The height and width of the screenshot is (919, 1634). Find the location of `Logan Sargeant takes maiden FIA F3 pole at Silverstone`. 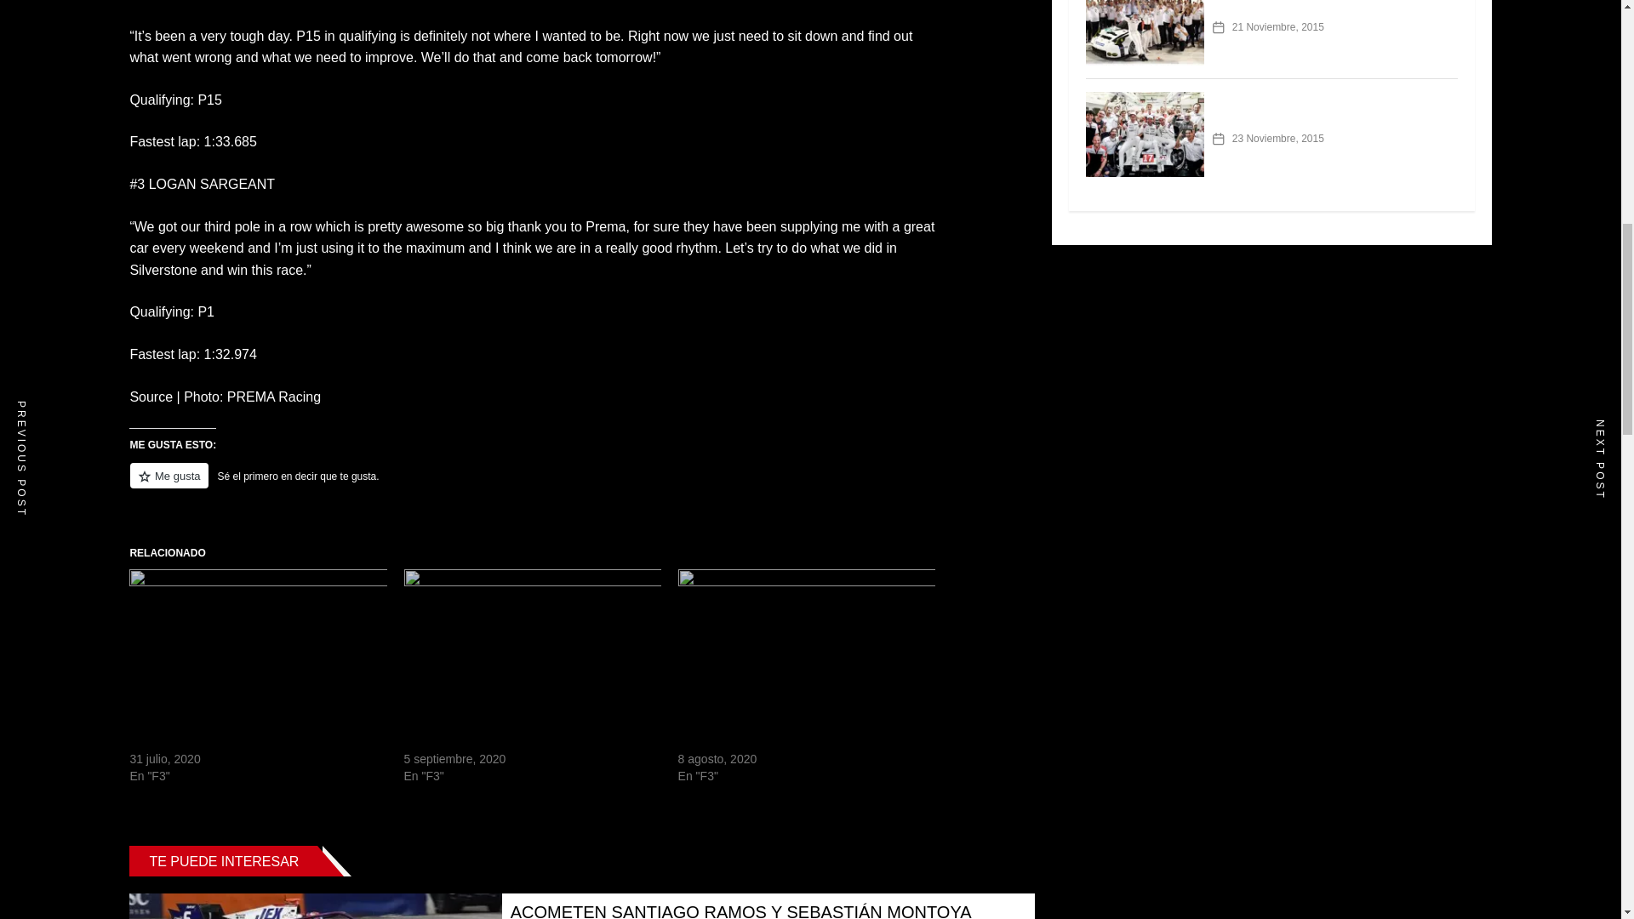

Logan Sargeant takes maiden FIA F3 pole at Silverstone is located at coordinates (247, 733).